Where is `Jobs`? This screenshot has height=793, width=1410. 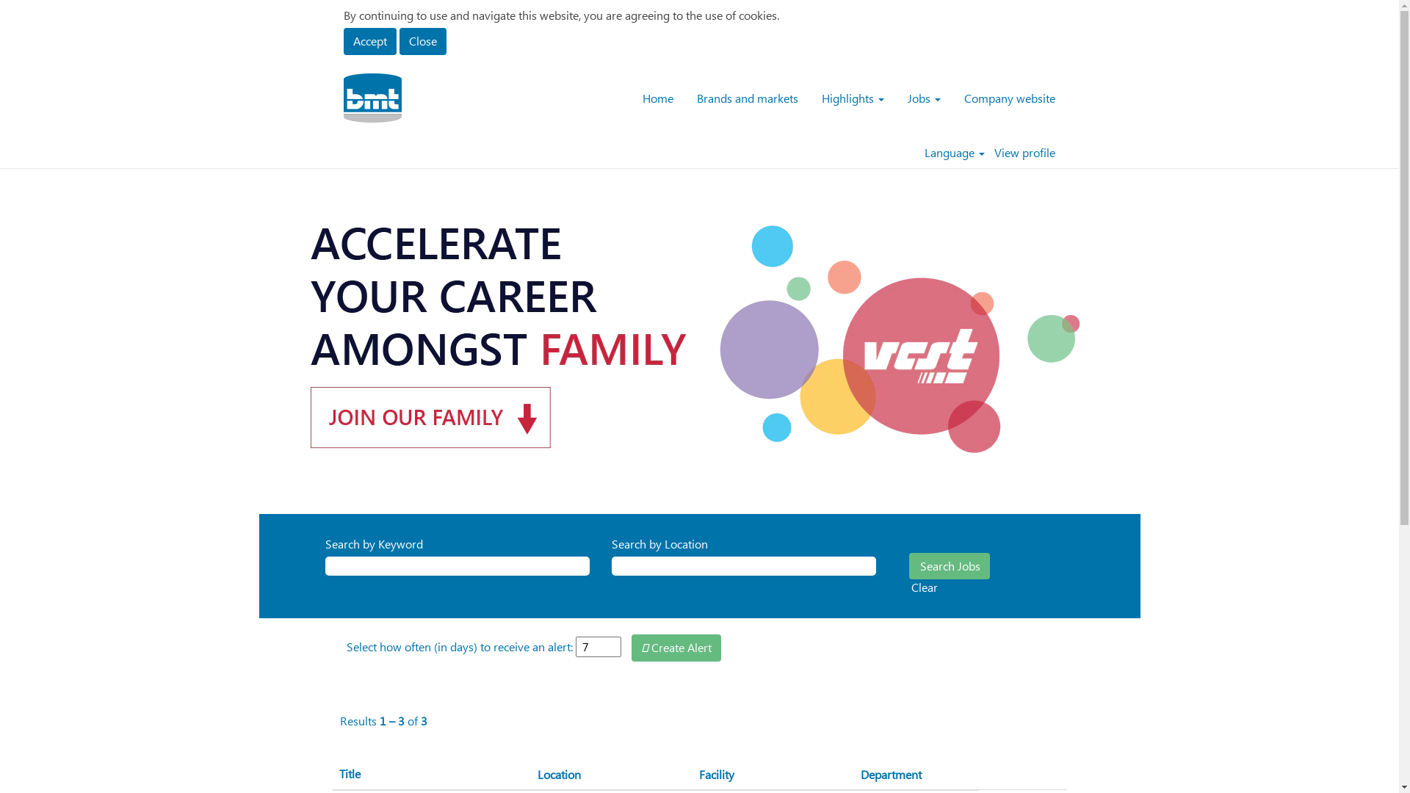
Jobs is located at coordinates (924, 98).